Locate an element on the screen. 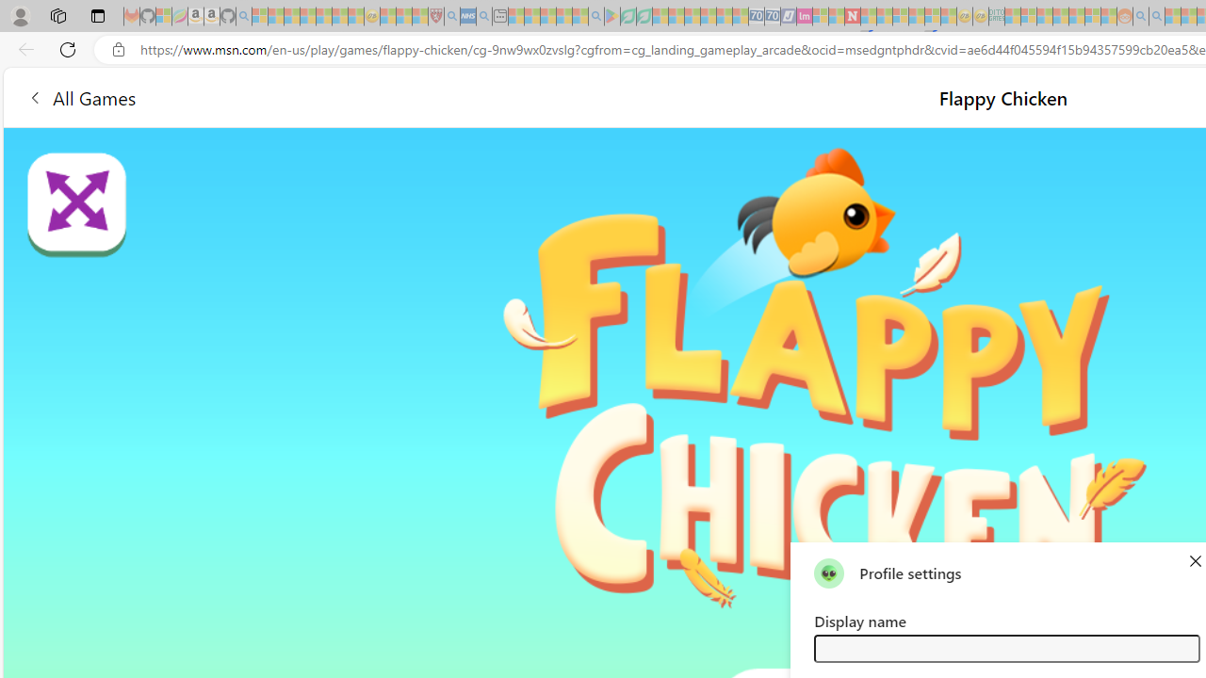 The height and width of the screenshot is (678, 1206). Latest Politics News & Archive | Newsweek.com - Sleeping is located at coordinates (852, 17).